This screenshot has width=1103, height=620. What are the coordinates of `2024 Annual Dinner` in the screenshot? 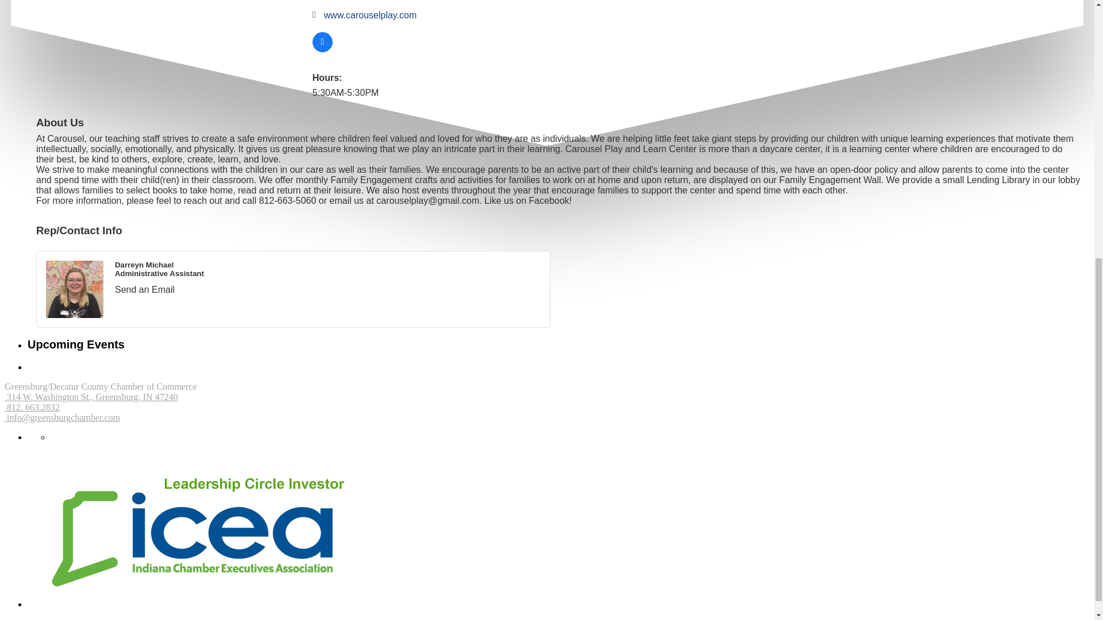 It's located at (88, 6).